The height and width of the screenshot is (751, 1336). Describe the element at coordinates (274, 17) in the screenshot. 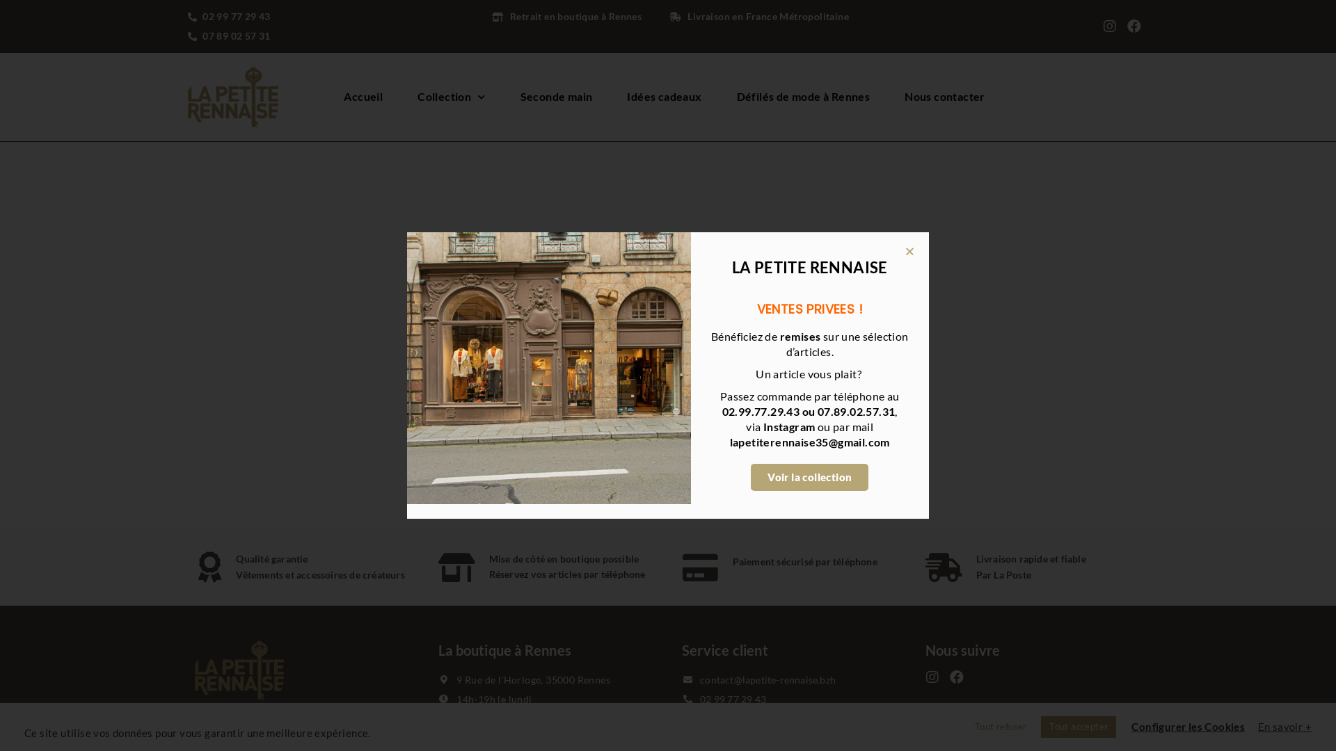

I see `02 99 77 29 43` at that location.